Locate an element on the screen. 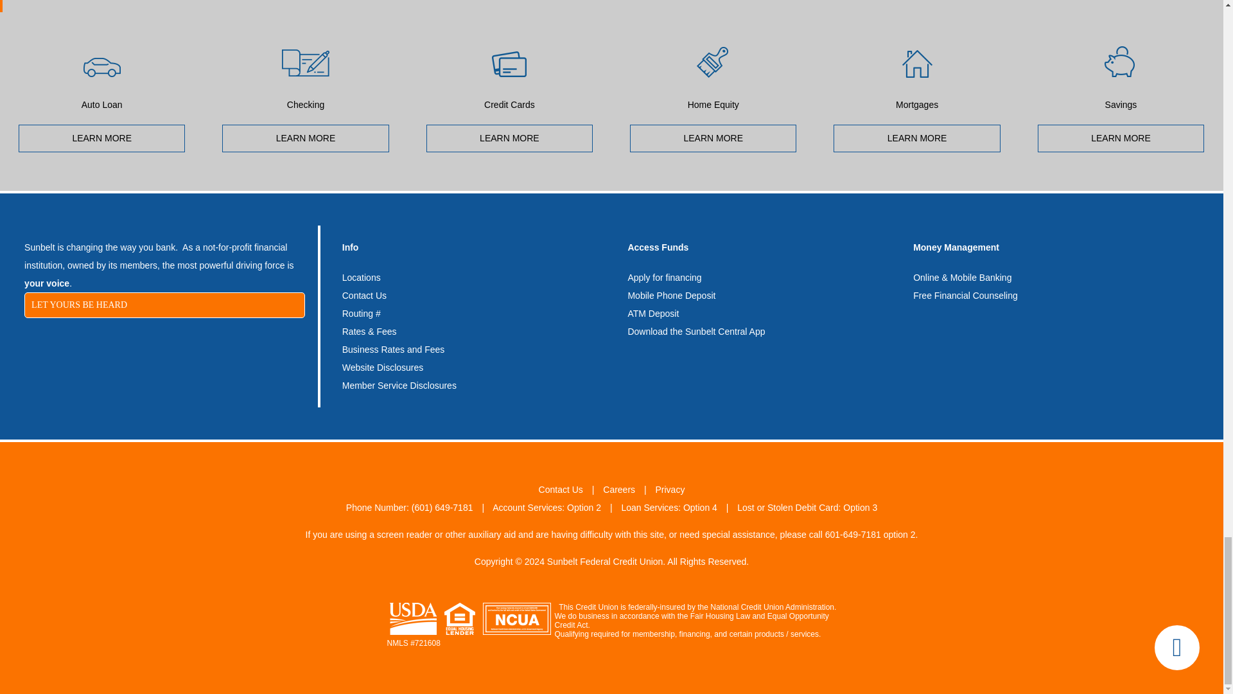 This screenshot has height=694, width=1233. National Credit Union Administration is located at coordinates (517, 619).